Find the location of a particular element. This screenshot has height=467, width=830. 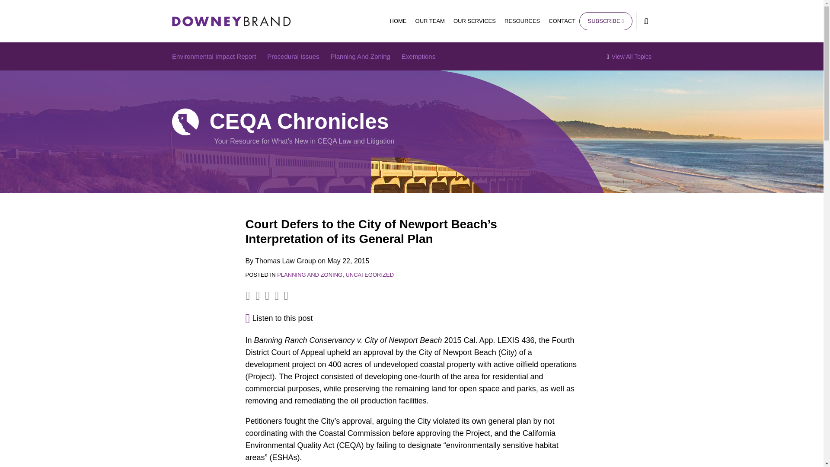

UNCATEGORIZED is located at coordinates (369, 274).